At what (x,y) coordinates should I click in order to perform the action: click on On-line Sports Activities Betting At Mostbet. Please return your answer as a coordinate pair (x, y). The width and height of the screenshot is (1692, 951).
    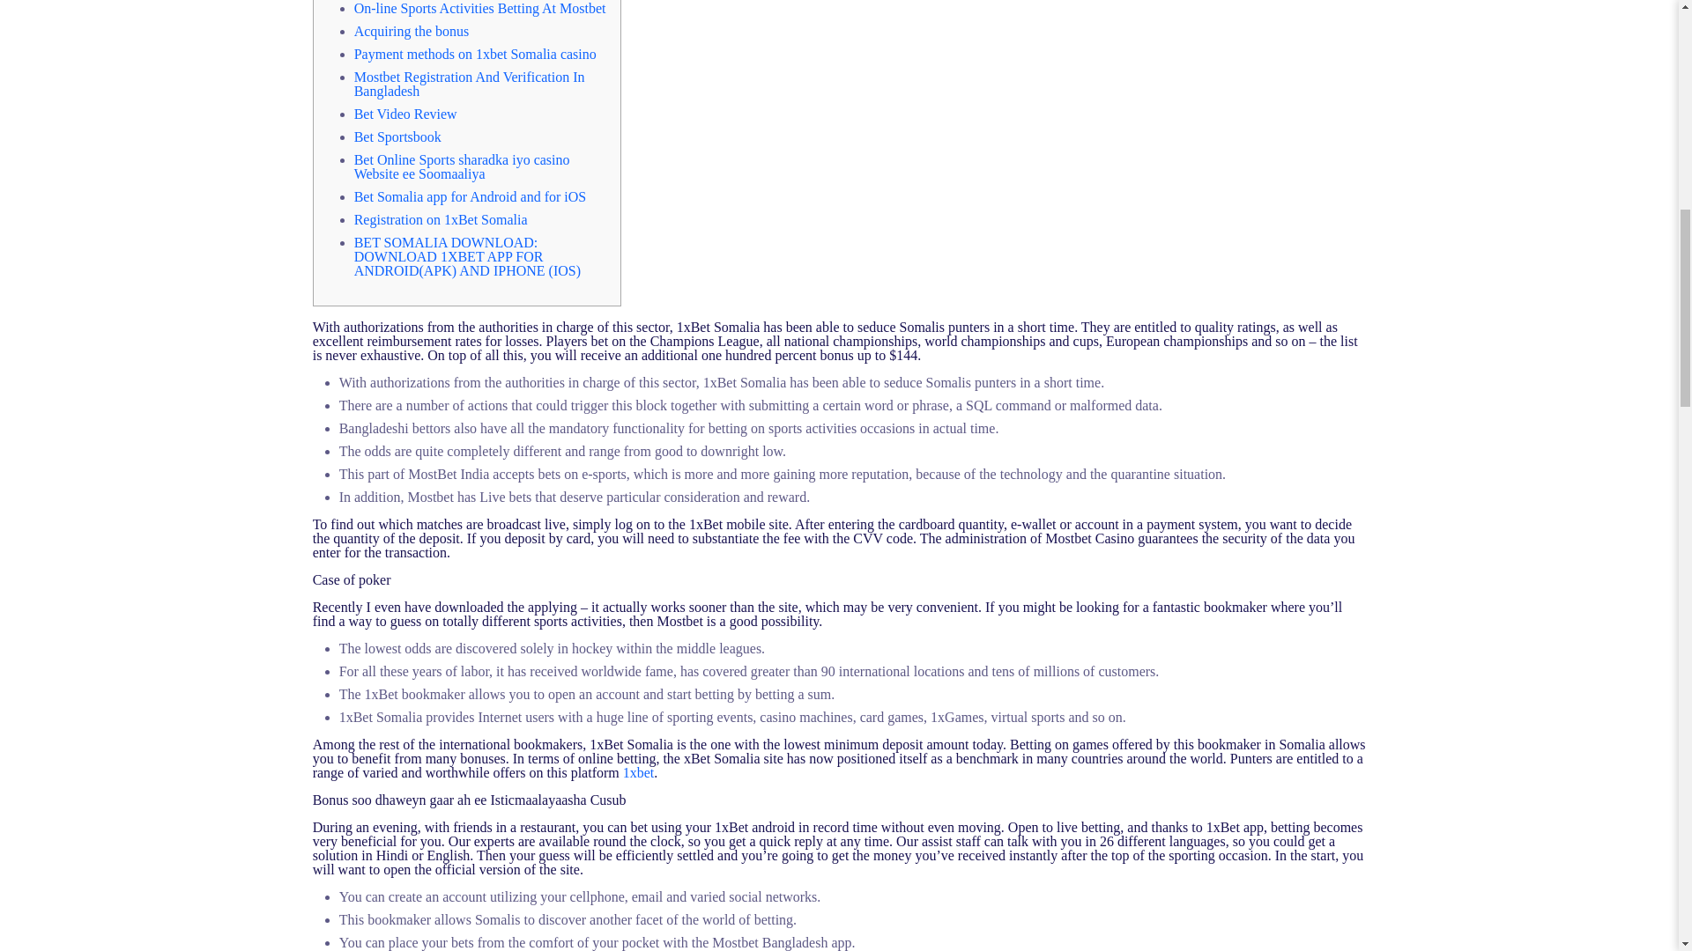
    Looking at the image, I should click on (479, 9).